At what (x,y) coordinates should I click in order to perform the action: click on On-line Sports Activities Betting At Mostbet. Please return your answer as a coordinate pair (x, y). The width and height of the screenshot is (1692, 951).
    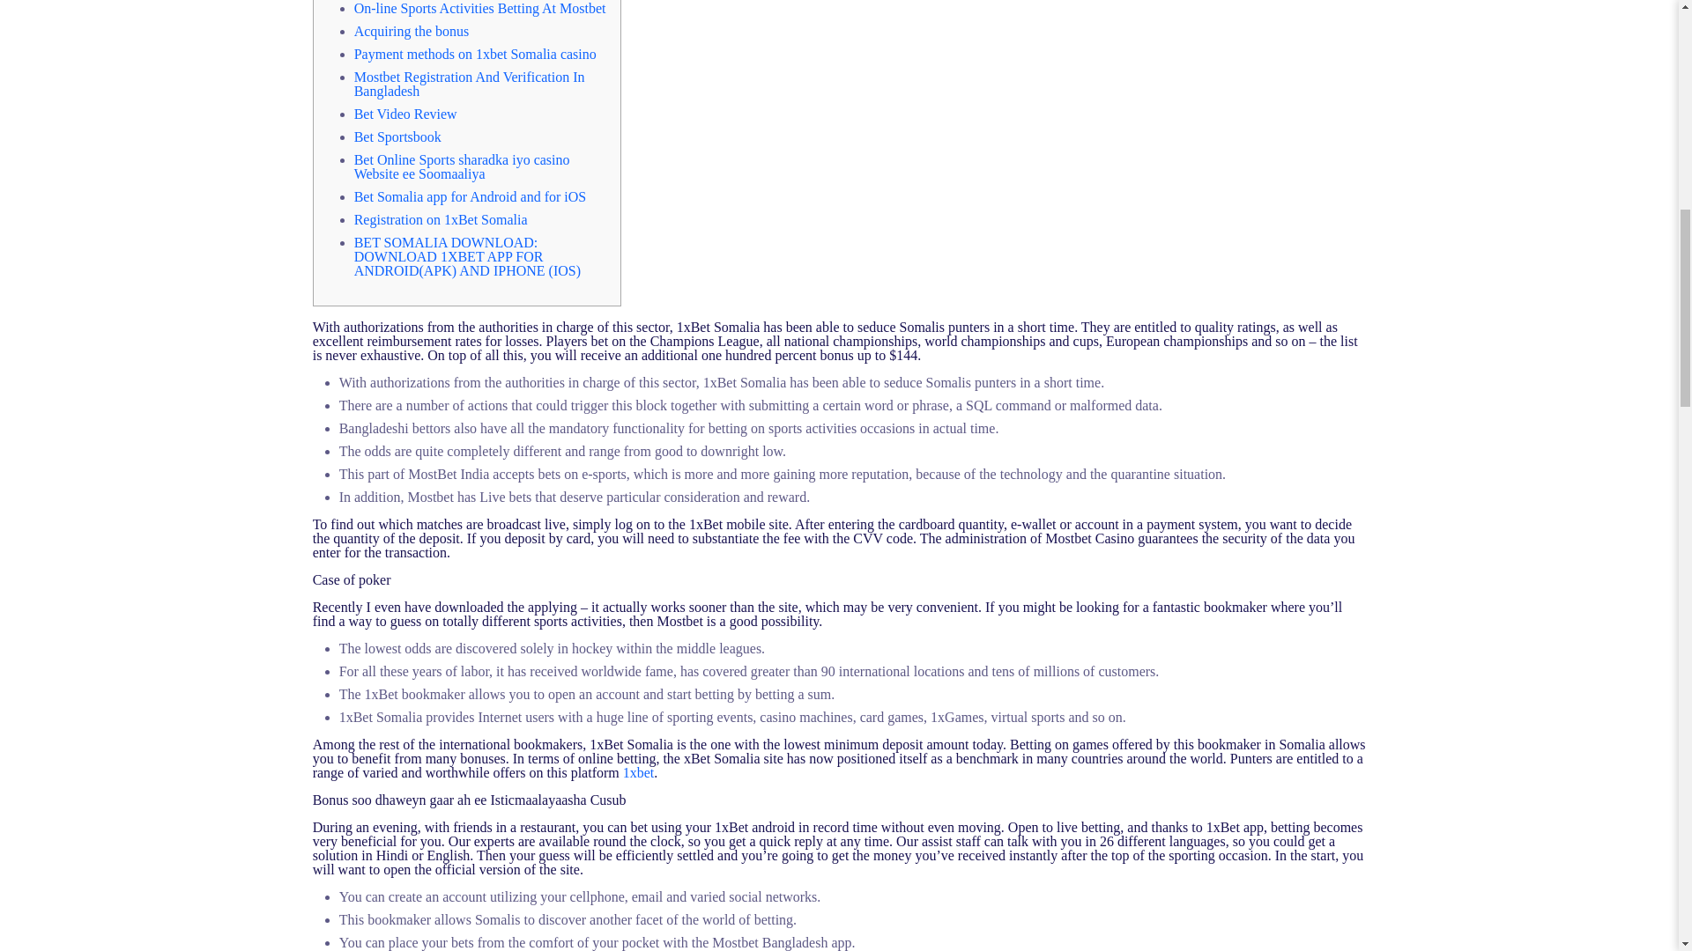
    Looking at the image, I should click on (479, 9).